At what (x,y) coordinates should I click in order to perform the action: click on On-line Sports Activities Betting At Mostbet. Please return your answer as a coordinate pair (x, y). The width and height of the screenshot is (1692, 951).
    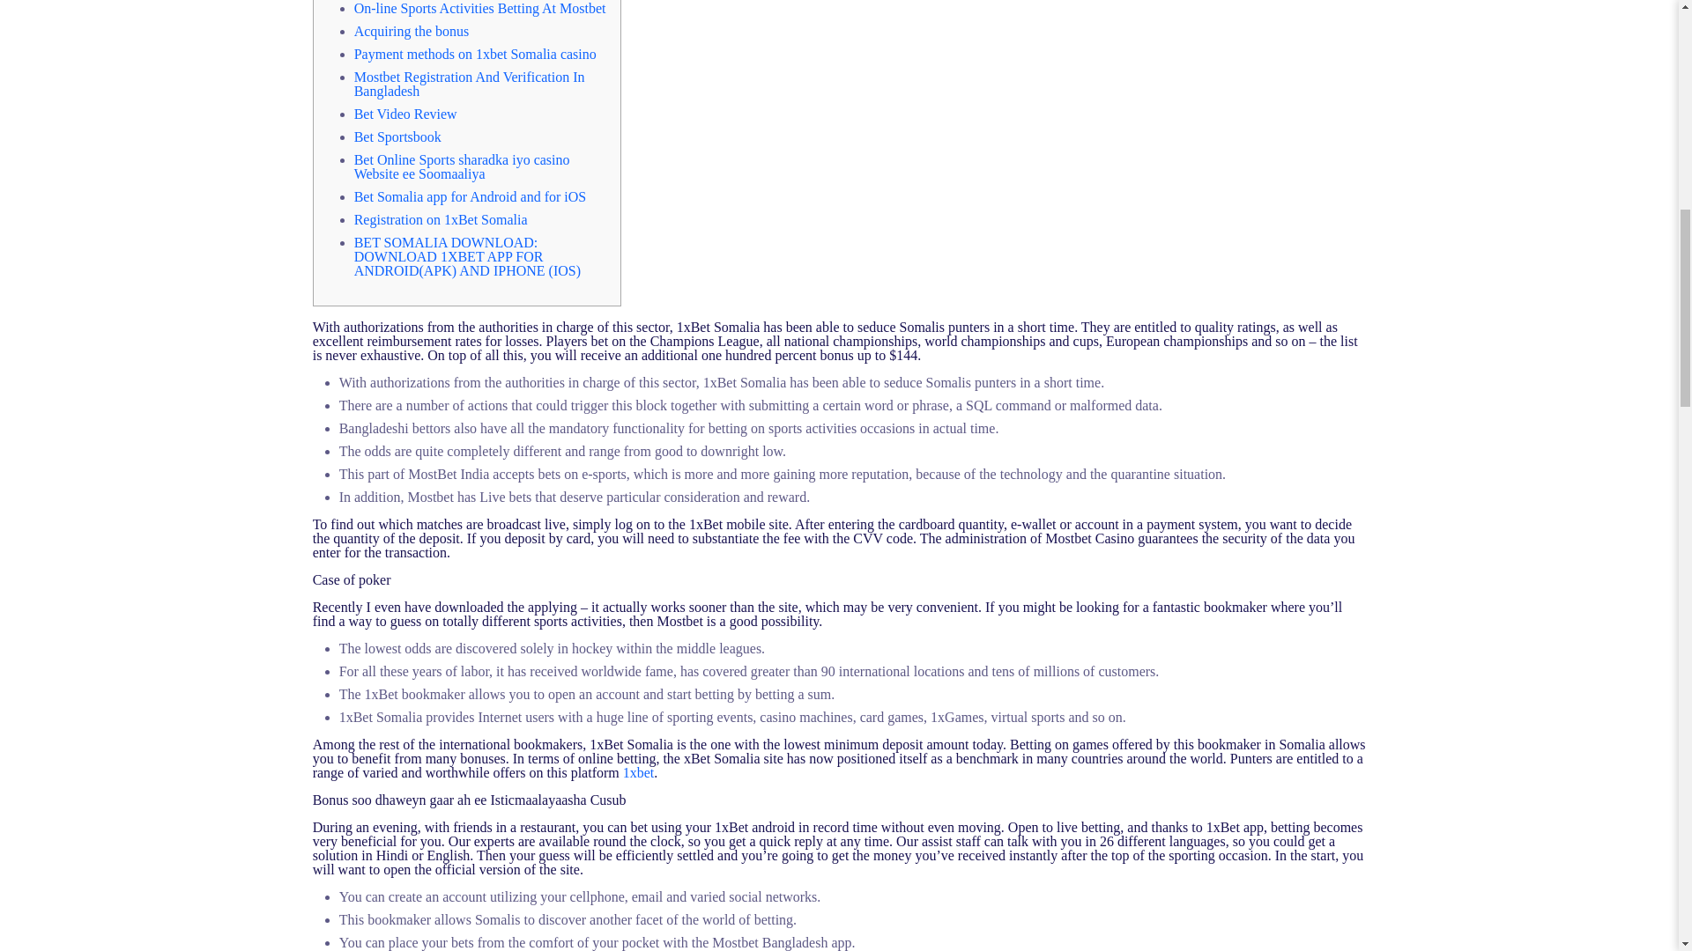
    Looking at the image, I should click on (479, 9).